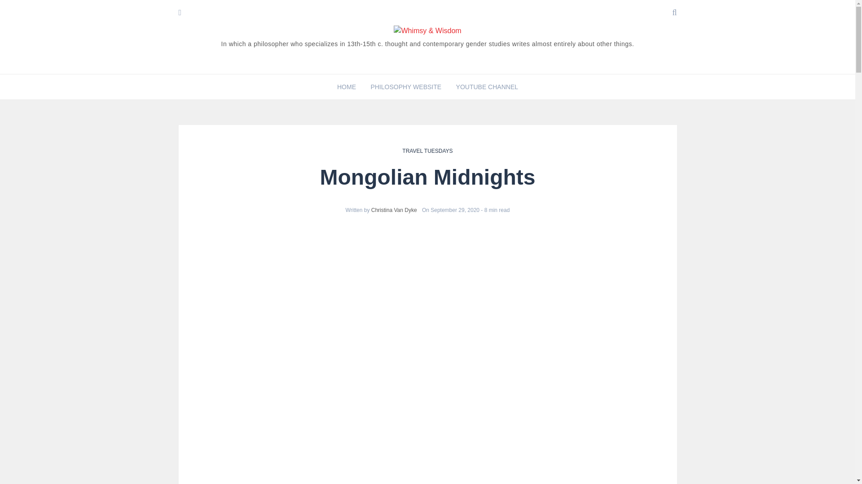 This screenshot has height=484, width=862. What do you see at coordinates (427, 151) in the screenshot?
I see `TRAVEL TUESDAYS` at bounding box center [427, 151].